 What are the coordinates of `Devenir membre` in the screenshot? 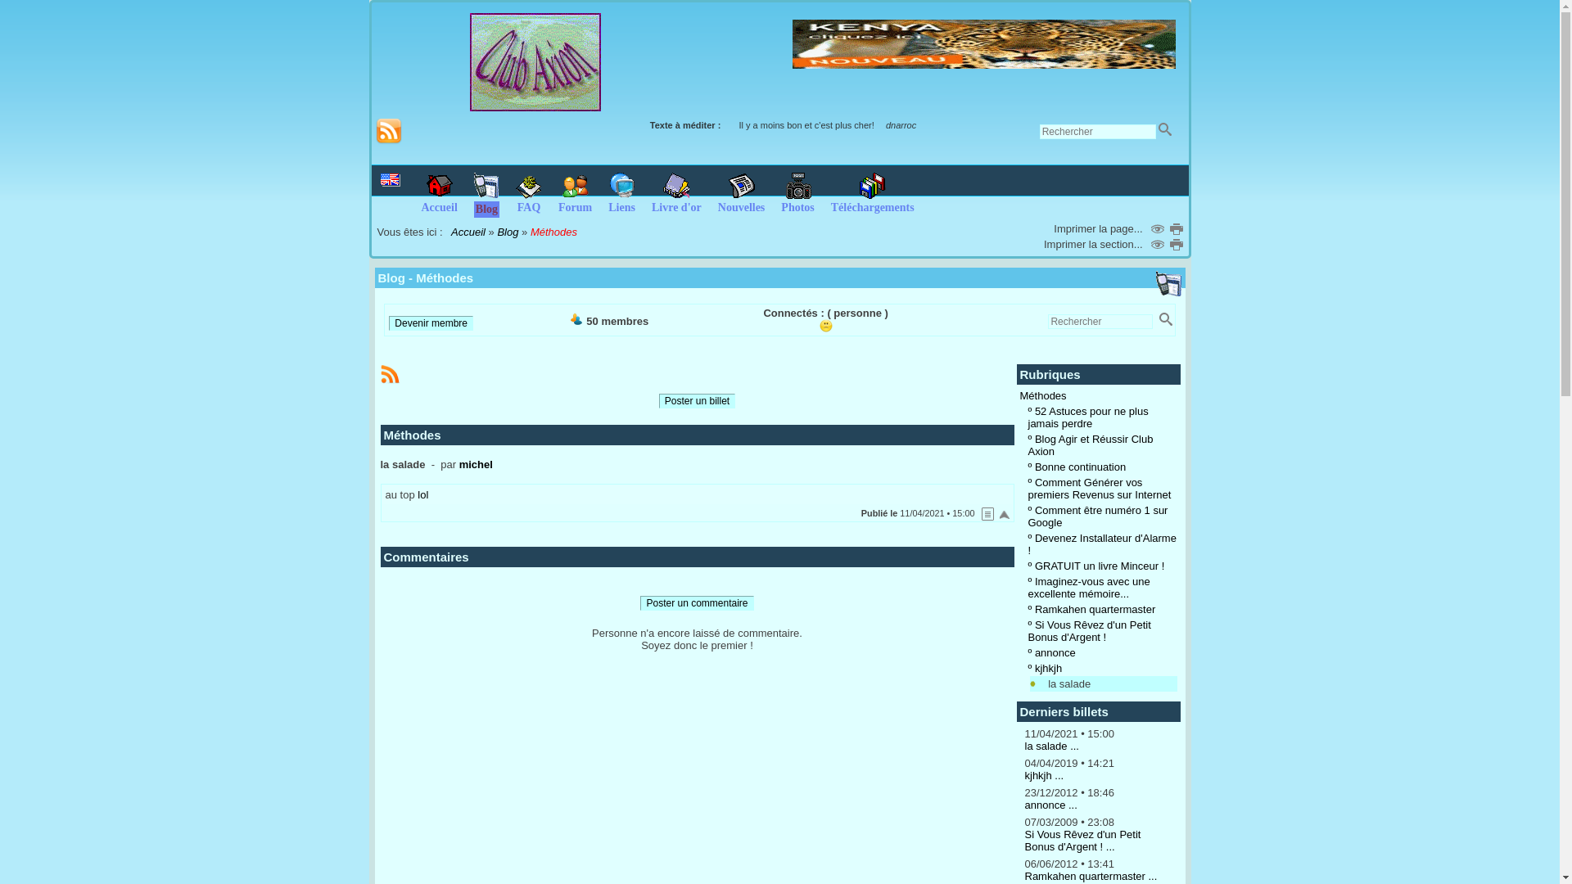 It's located at (431, 323).